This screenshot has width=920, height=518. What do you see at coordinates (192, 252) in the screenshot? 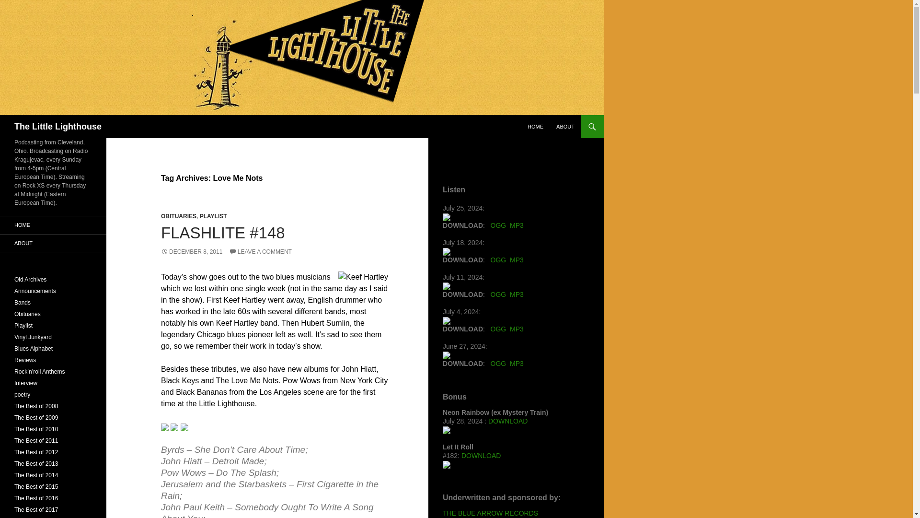
I see `DECEMBER 8, 2011` at bounding box center [192, 252].